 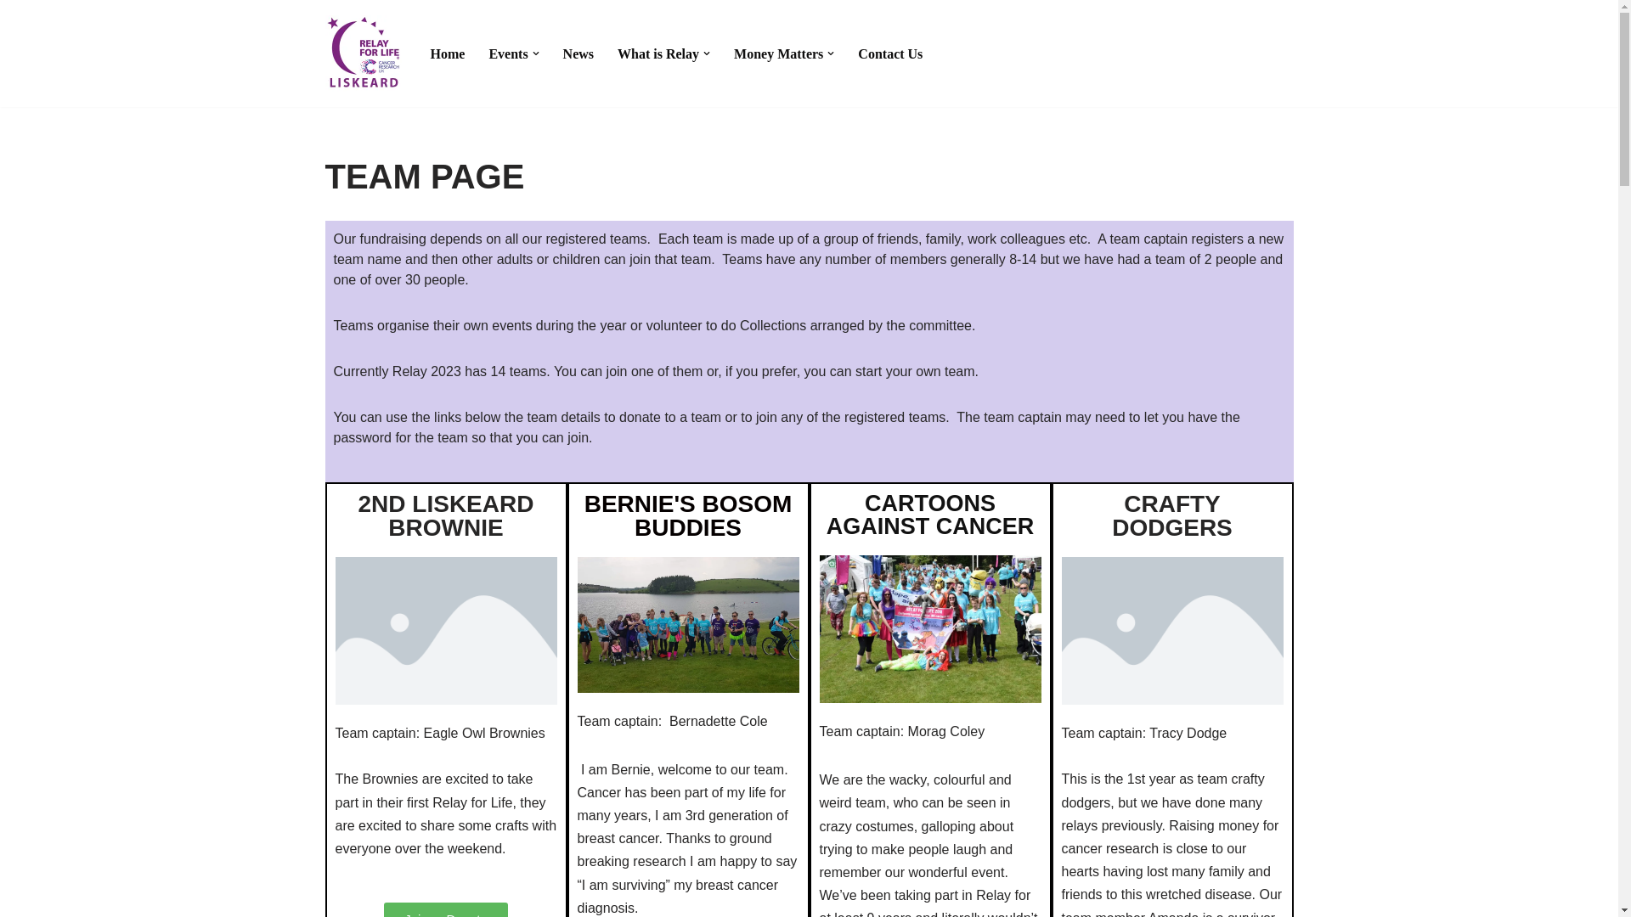 What do you see at coordinates (13, 36) in the screenshot?
I see `Skip to content` at bounding box center [13, 36].